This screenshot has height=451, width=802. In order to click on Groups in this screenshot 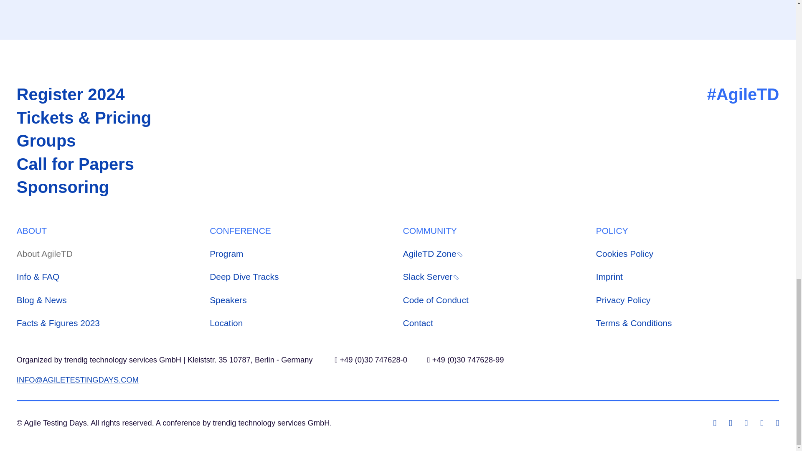, I will do `click(84, 141)`.